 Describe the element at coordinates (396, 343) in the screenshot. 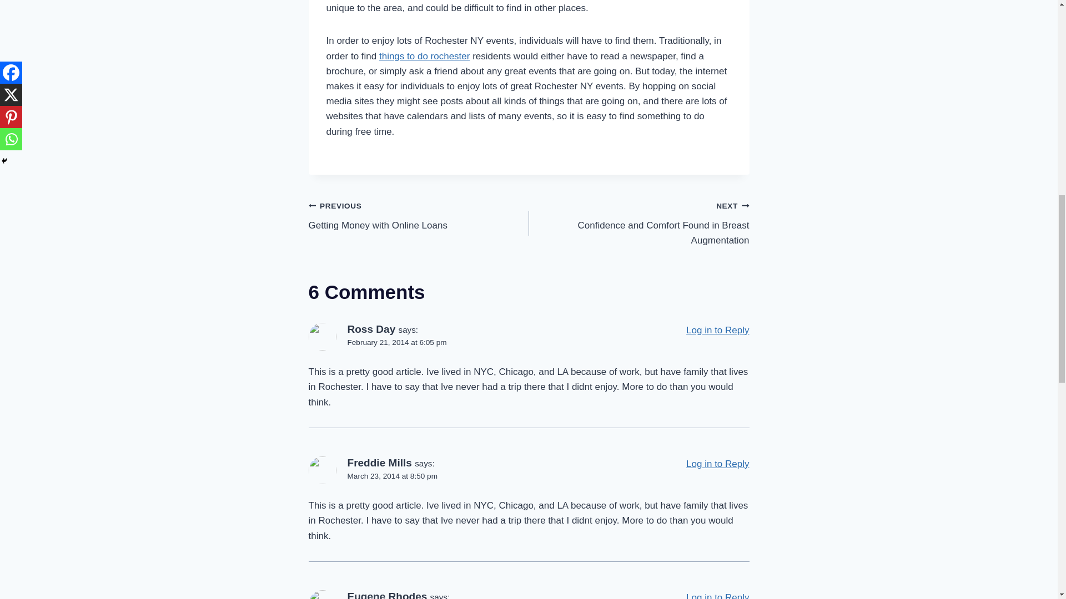

I see `February 21, 2014 at 6:05 pm` at that location.